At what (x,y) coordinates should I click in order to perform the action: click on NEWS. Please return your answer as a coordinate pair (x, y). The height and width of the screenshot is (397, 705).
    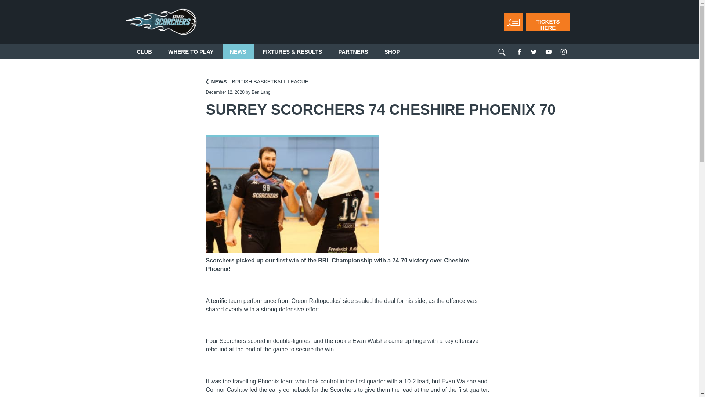
    Looking at the image, I should click on (238, 51).